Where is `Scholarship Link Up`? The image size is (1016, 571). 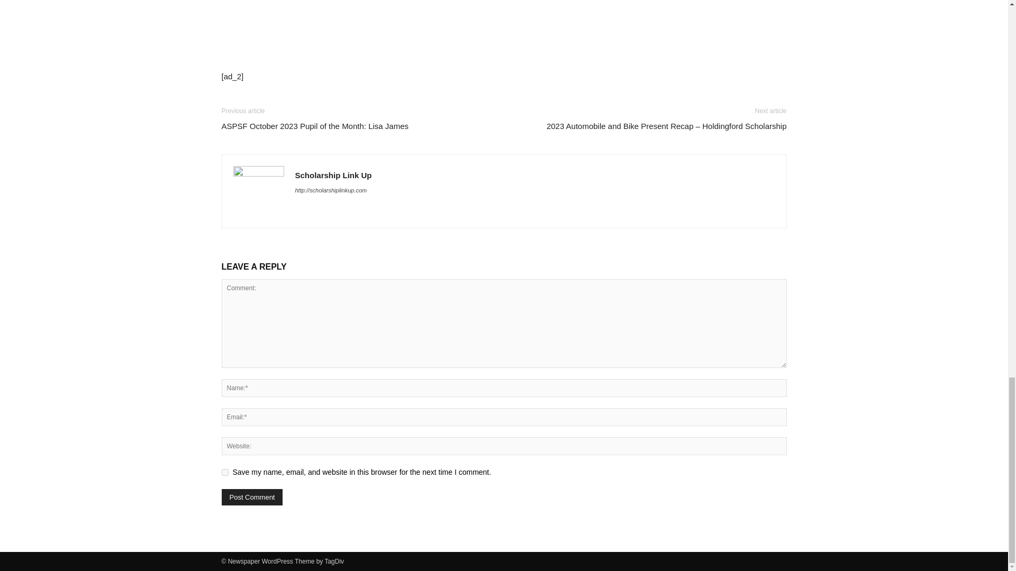
Scholarship Link Up is located at coordinates (333, 175).